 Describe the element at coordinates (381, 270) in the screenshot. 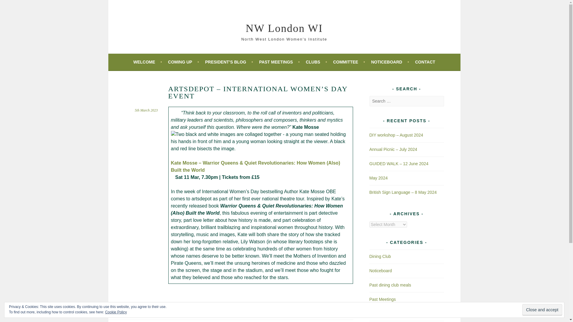

I see `Noticeboard` at that location.